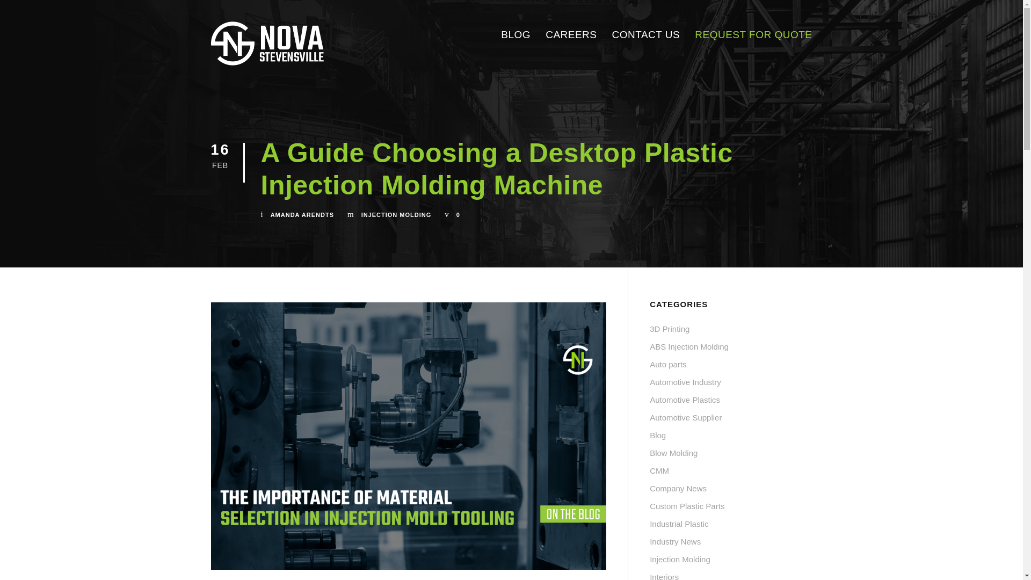 This screenshot has width=1031, height=580. What do you see at coordinates (753, 34) in the screenshot?
I see `REQUEST FOR QUOTE` at bounding box center [753, 34].